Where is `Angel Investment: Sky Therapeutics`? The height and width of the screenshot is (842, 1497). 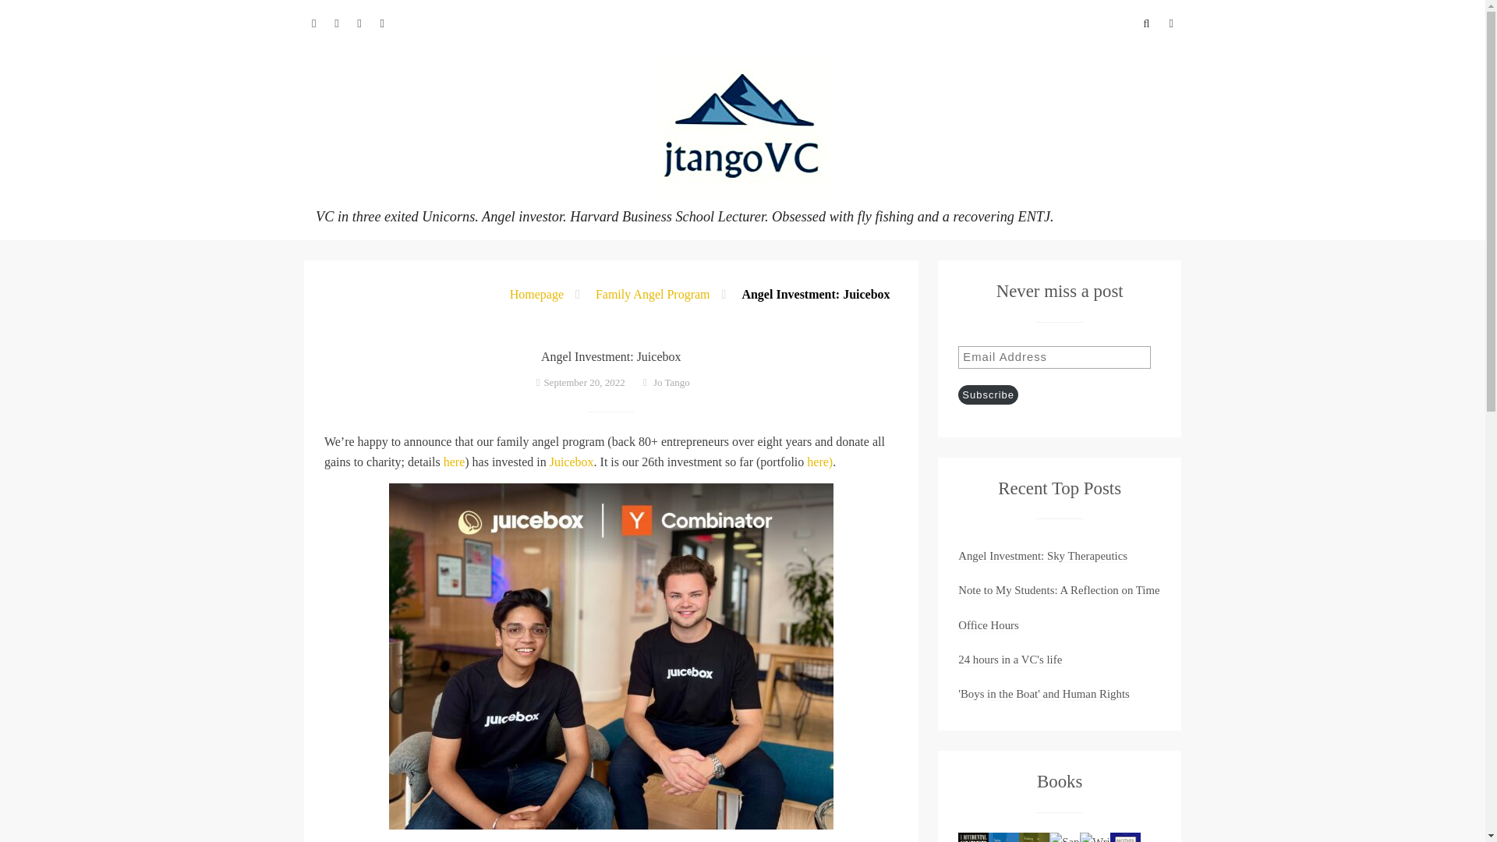
Angel Investment: Sky Therapeutics is located at coordinates (1042, 557).